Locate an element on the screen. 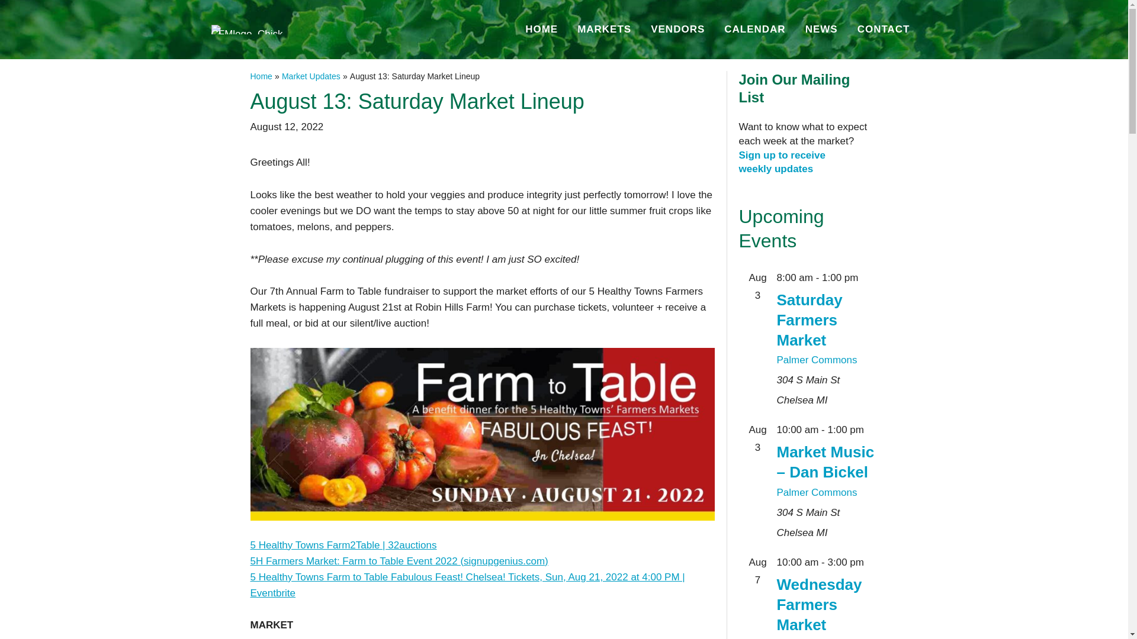 This screenshot has height=639, width=1137. Saturday Farmers Market is located at coordinates (819, 605).